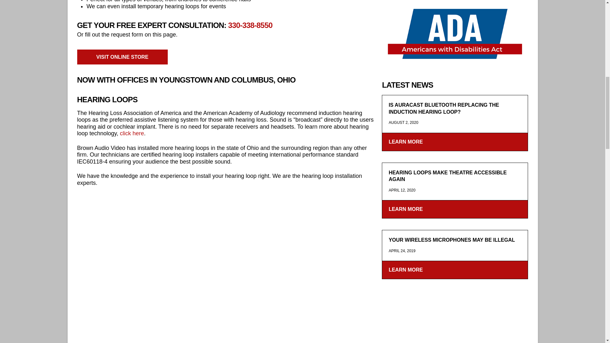 This screenshot has height=343, width=610. I want to click on VISIT ONLINE STORE, so click(122, 57).